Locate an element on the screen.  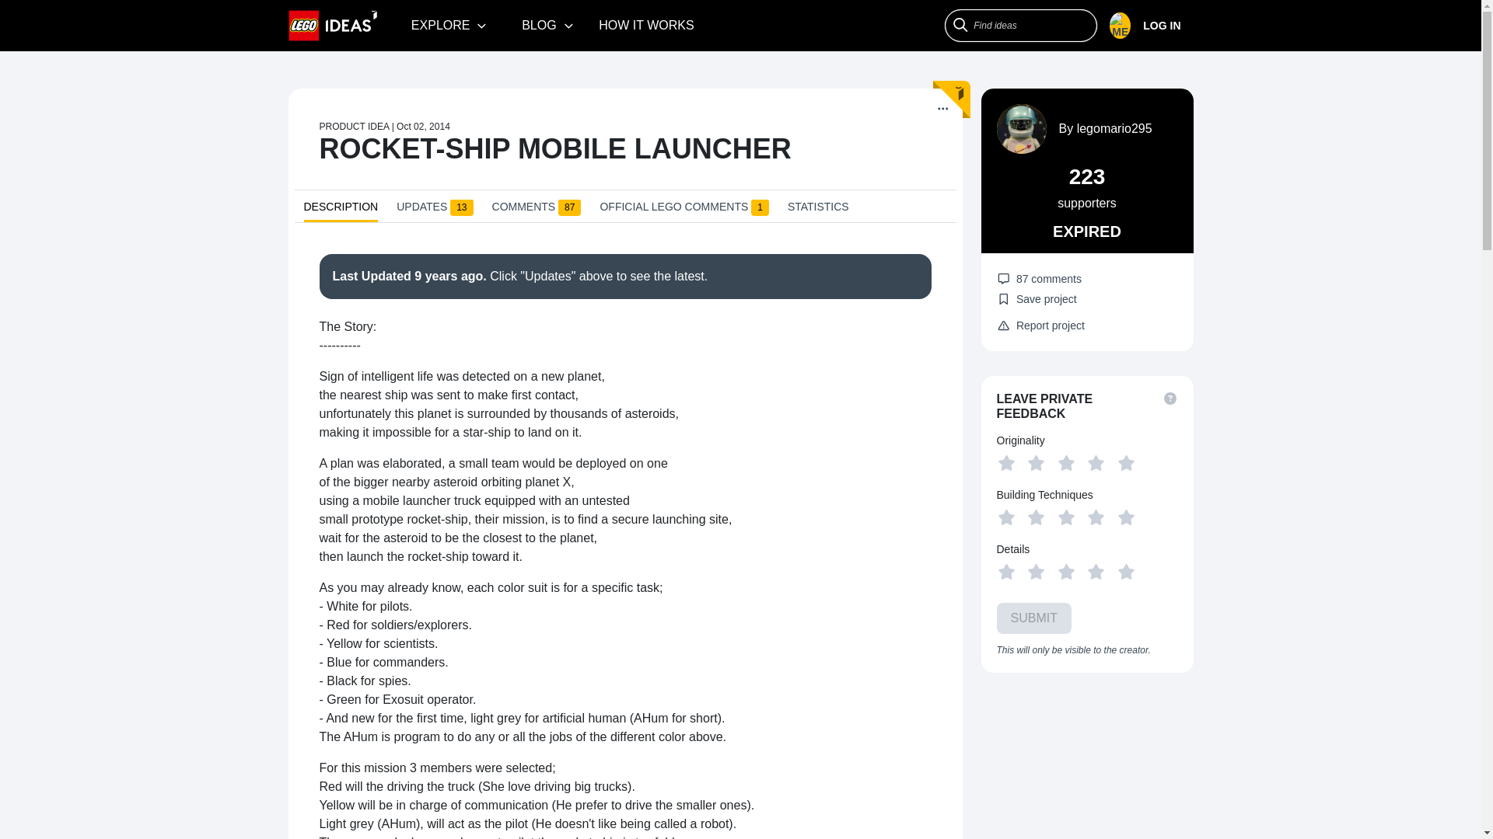
UPDATES 13 is located at coordinates (435, 210).